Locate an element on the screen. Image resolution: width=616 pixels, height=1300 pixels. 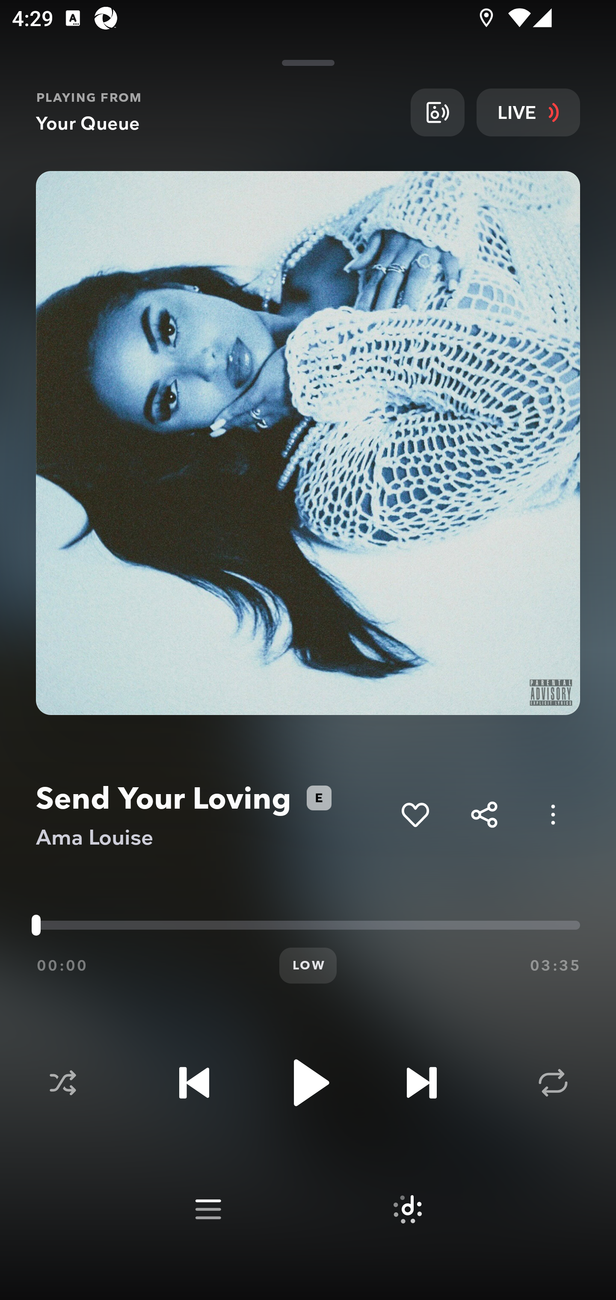
Shuffle disabled is located at coordinates (62, 1083).